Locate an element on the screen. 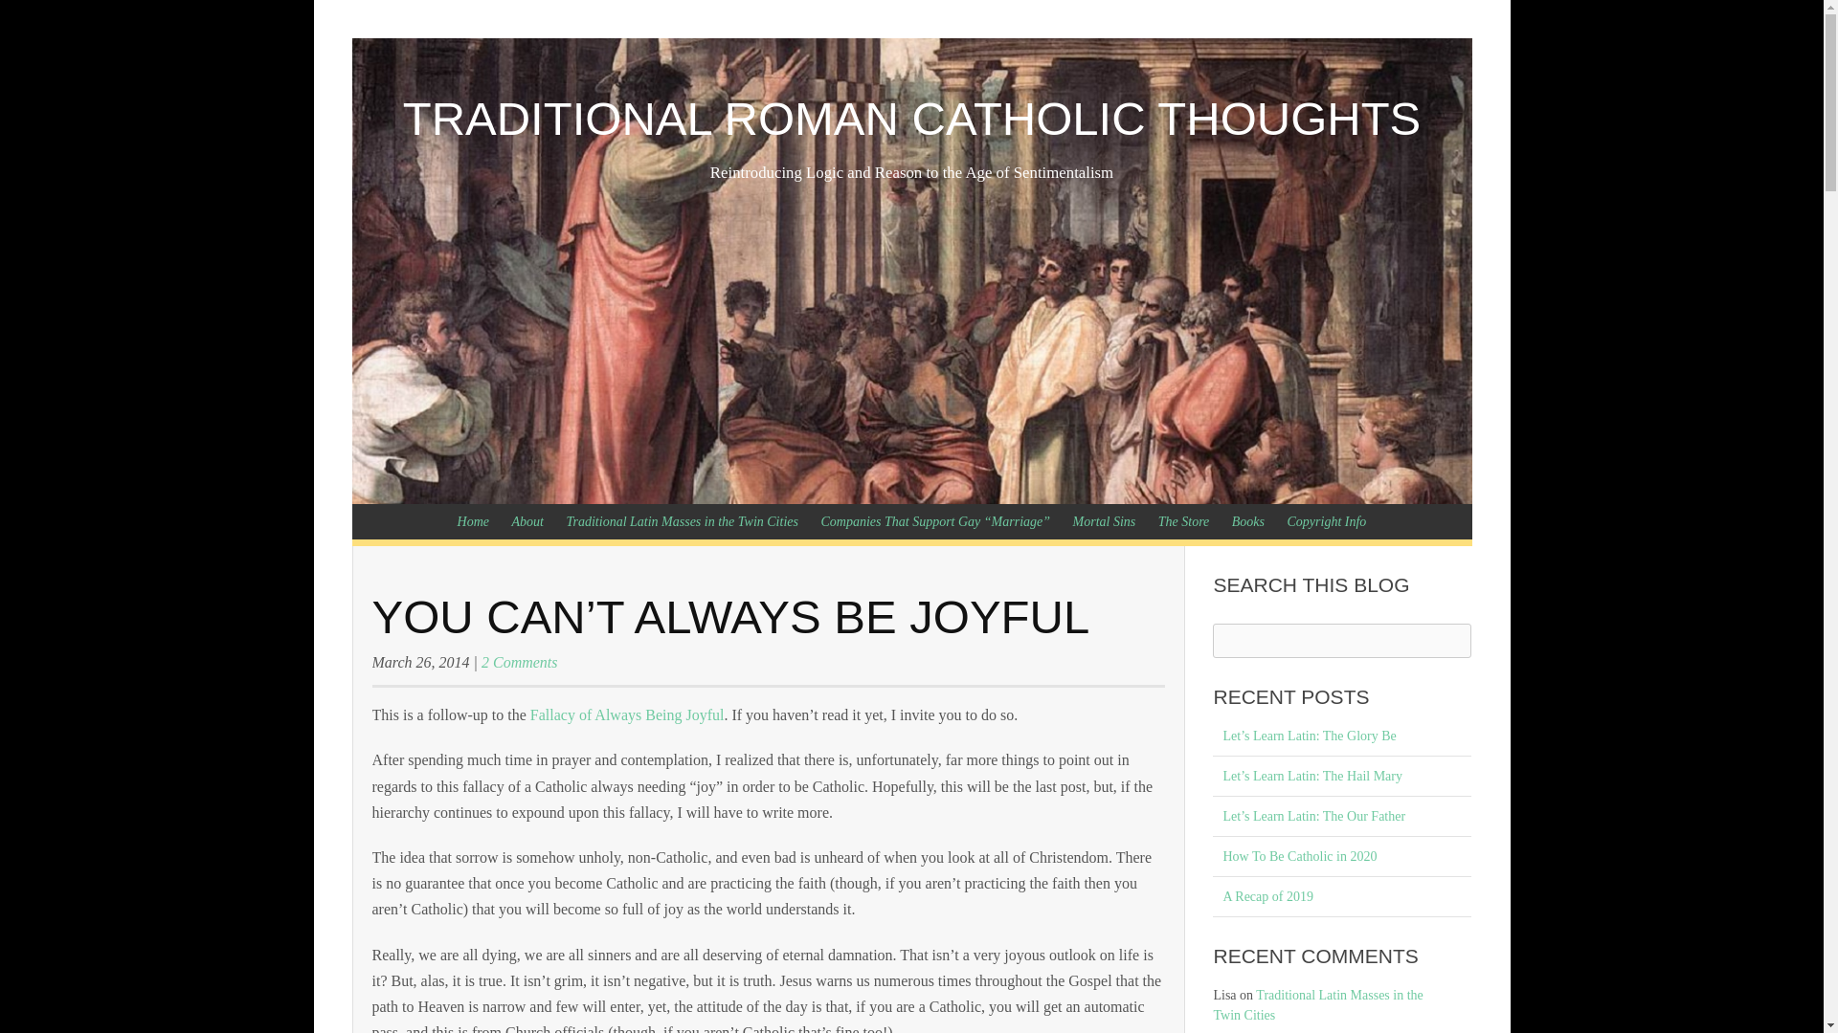 The height and width of the screenshot is (1033, 1838). How To Be Catholic in 2020 is located at coordinates (1342, 856).